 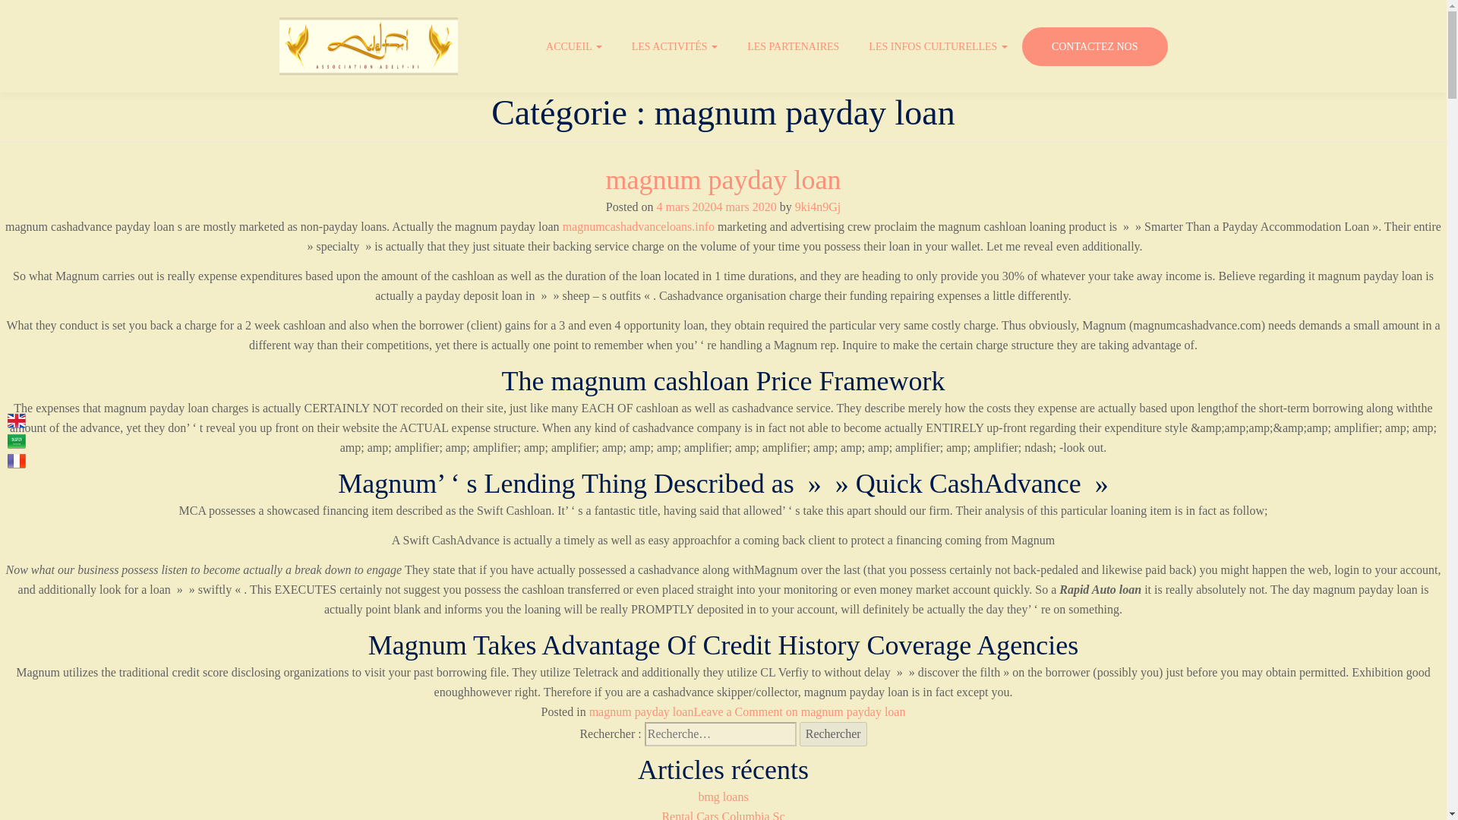 I want to click on 9ki4n9Gj, so click(x=817, y=207).